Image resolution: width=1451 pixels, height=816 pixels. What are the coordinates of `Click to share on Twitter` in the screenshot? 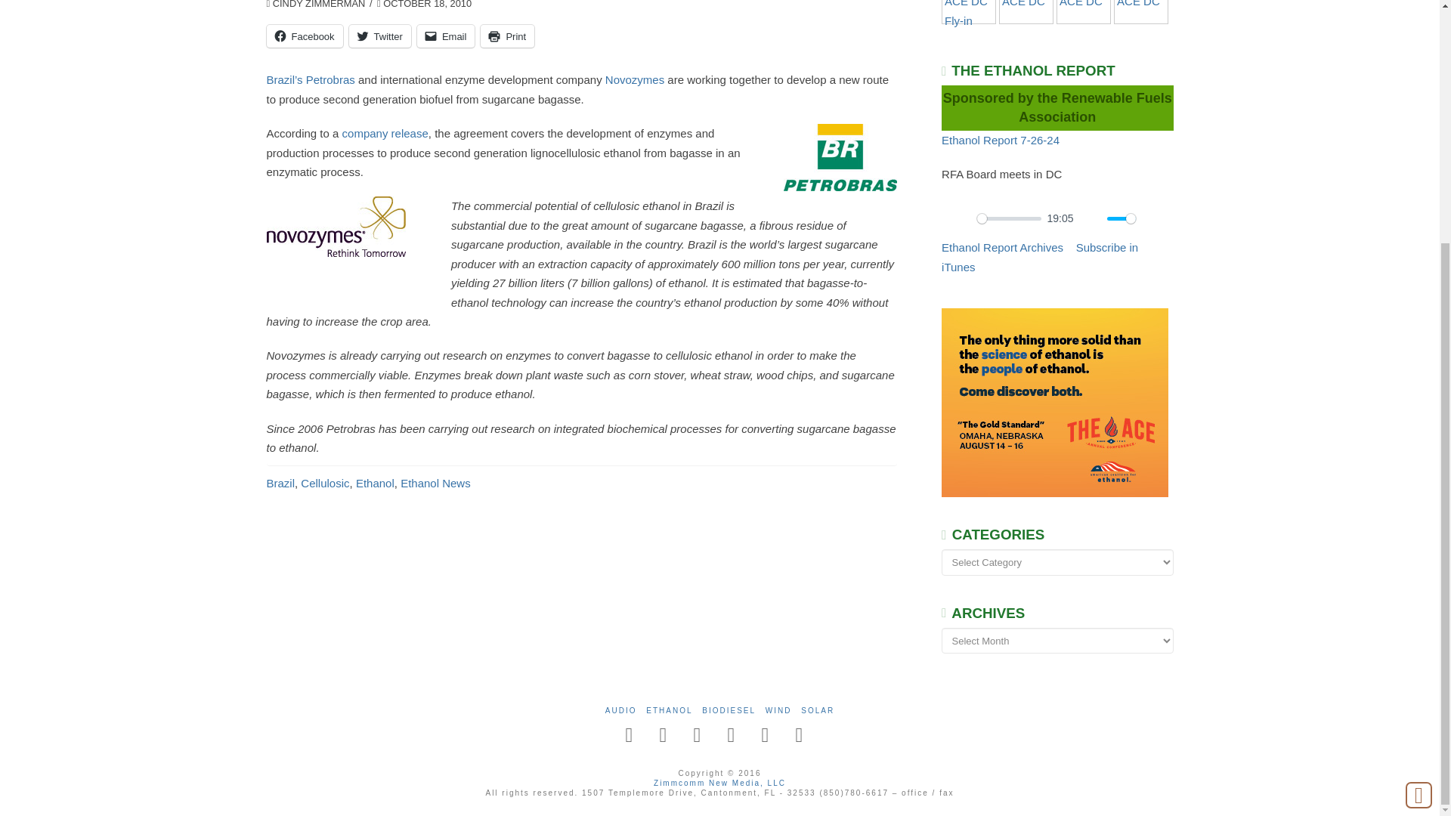 It's located at (379, 36).